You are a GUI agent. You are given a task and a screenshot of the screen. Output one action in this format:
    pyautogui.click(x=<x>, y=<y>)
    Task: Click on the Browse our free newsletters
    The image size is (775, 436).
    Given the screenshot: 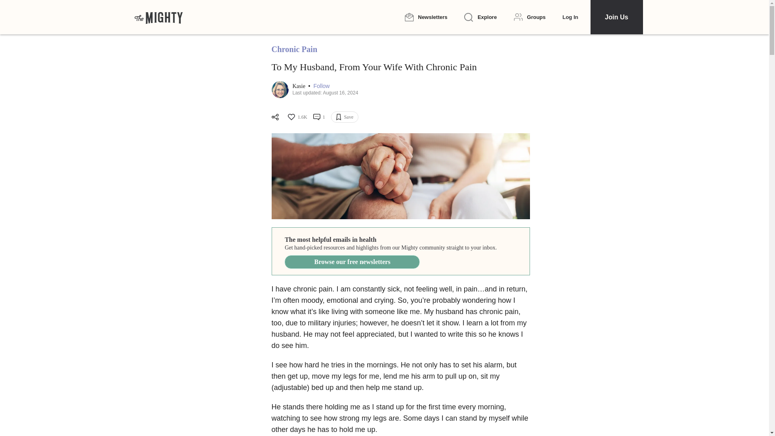 What is the action you would take?
    pyautogui.click(x=352, y=262)
    